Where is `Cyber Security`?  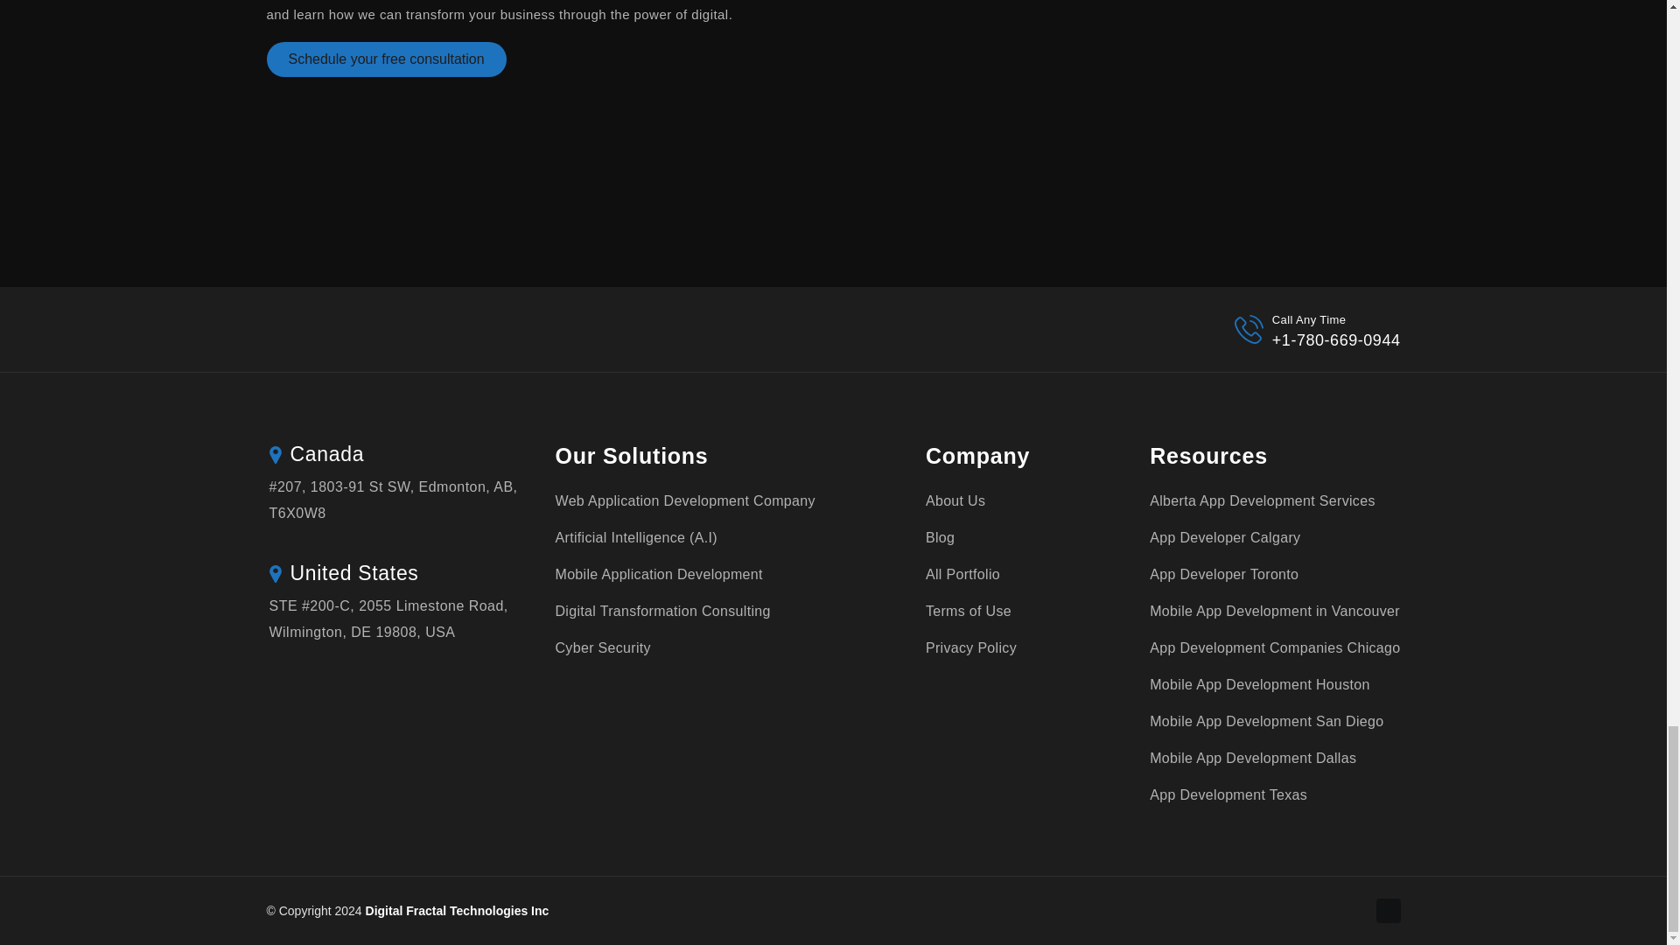
Cyber Security is located at coordinates (602, 647).